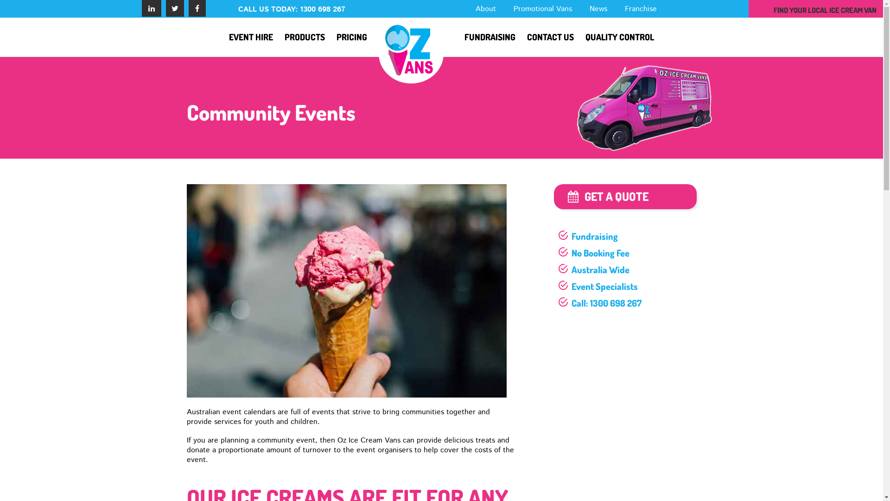 This screenshot has width=890, height=501. What do you see at coordinates (641, 9) in the screenshot?
I see `Franchise` at bounding box center [641, 9].